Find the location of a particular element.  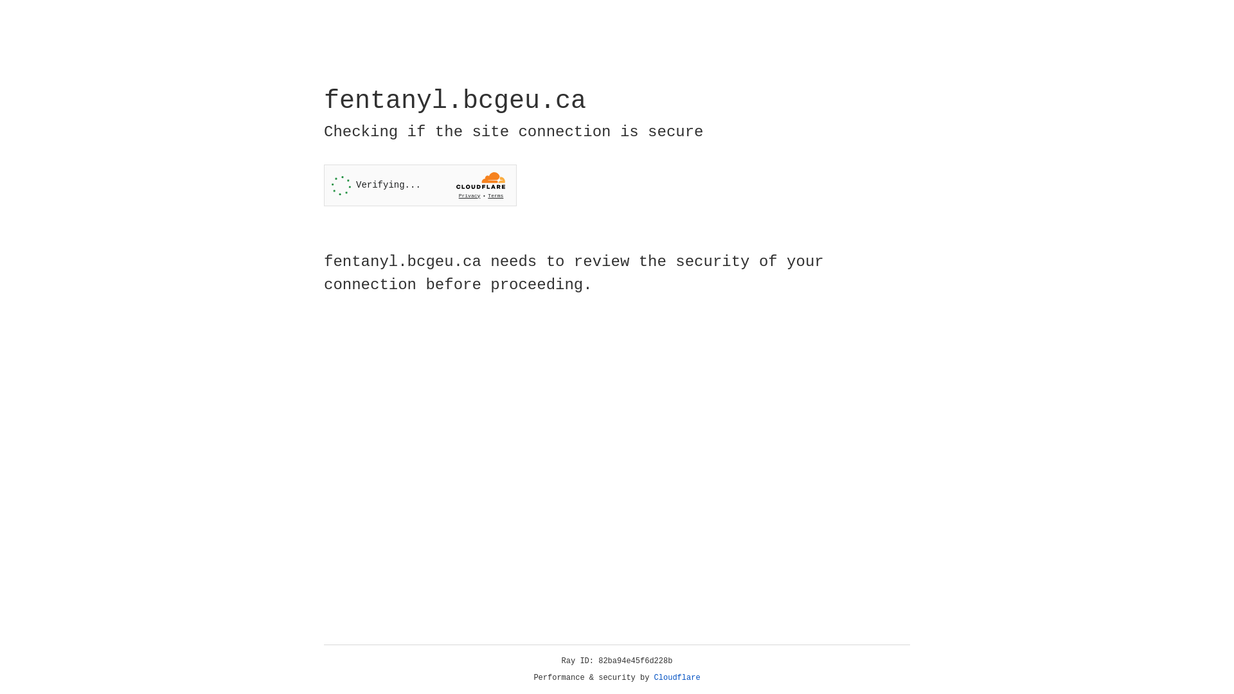

Cloudflare is located at coordinates (677, 678).